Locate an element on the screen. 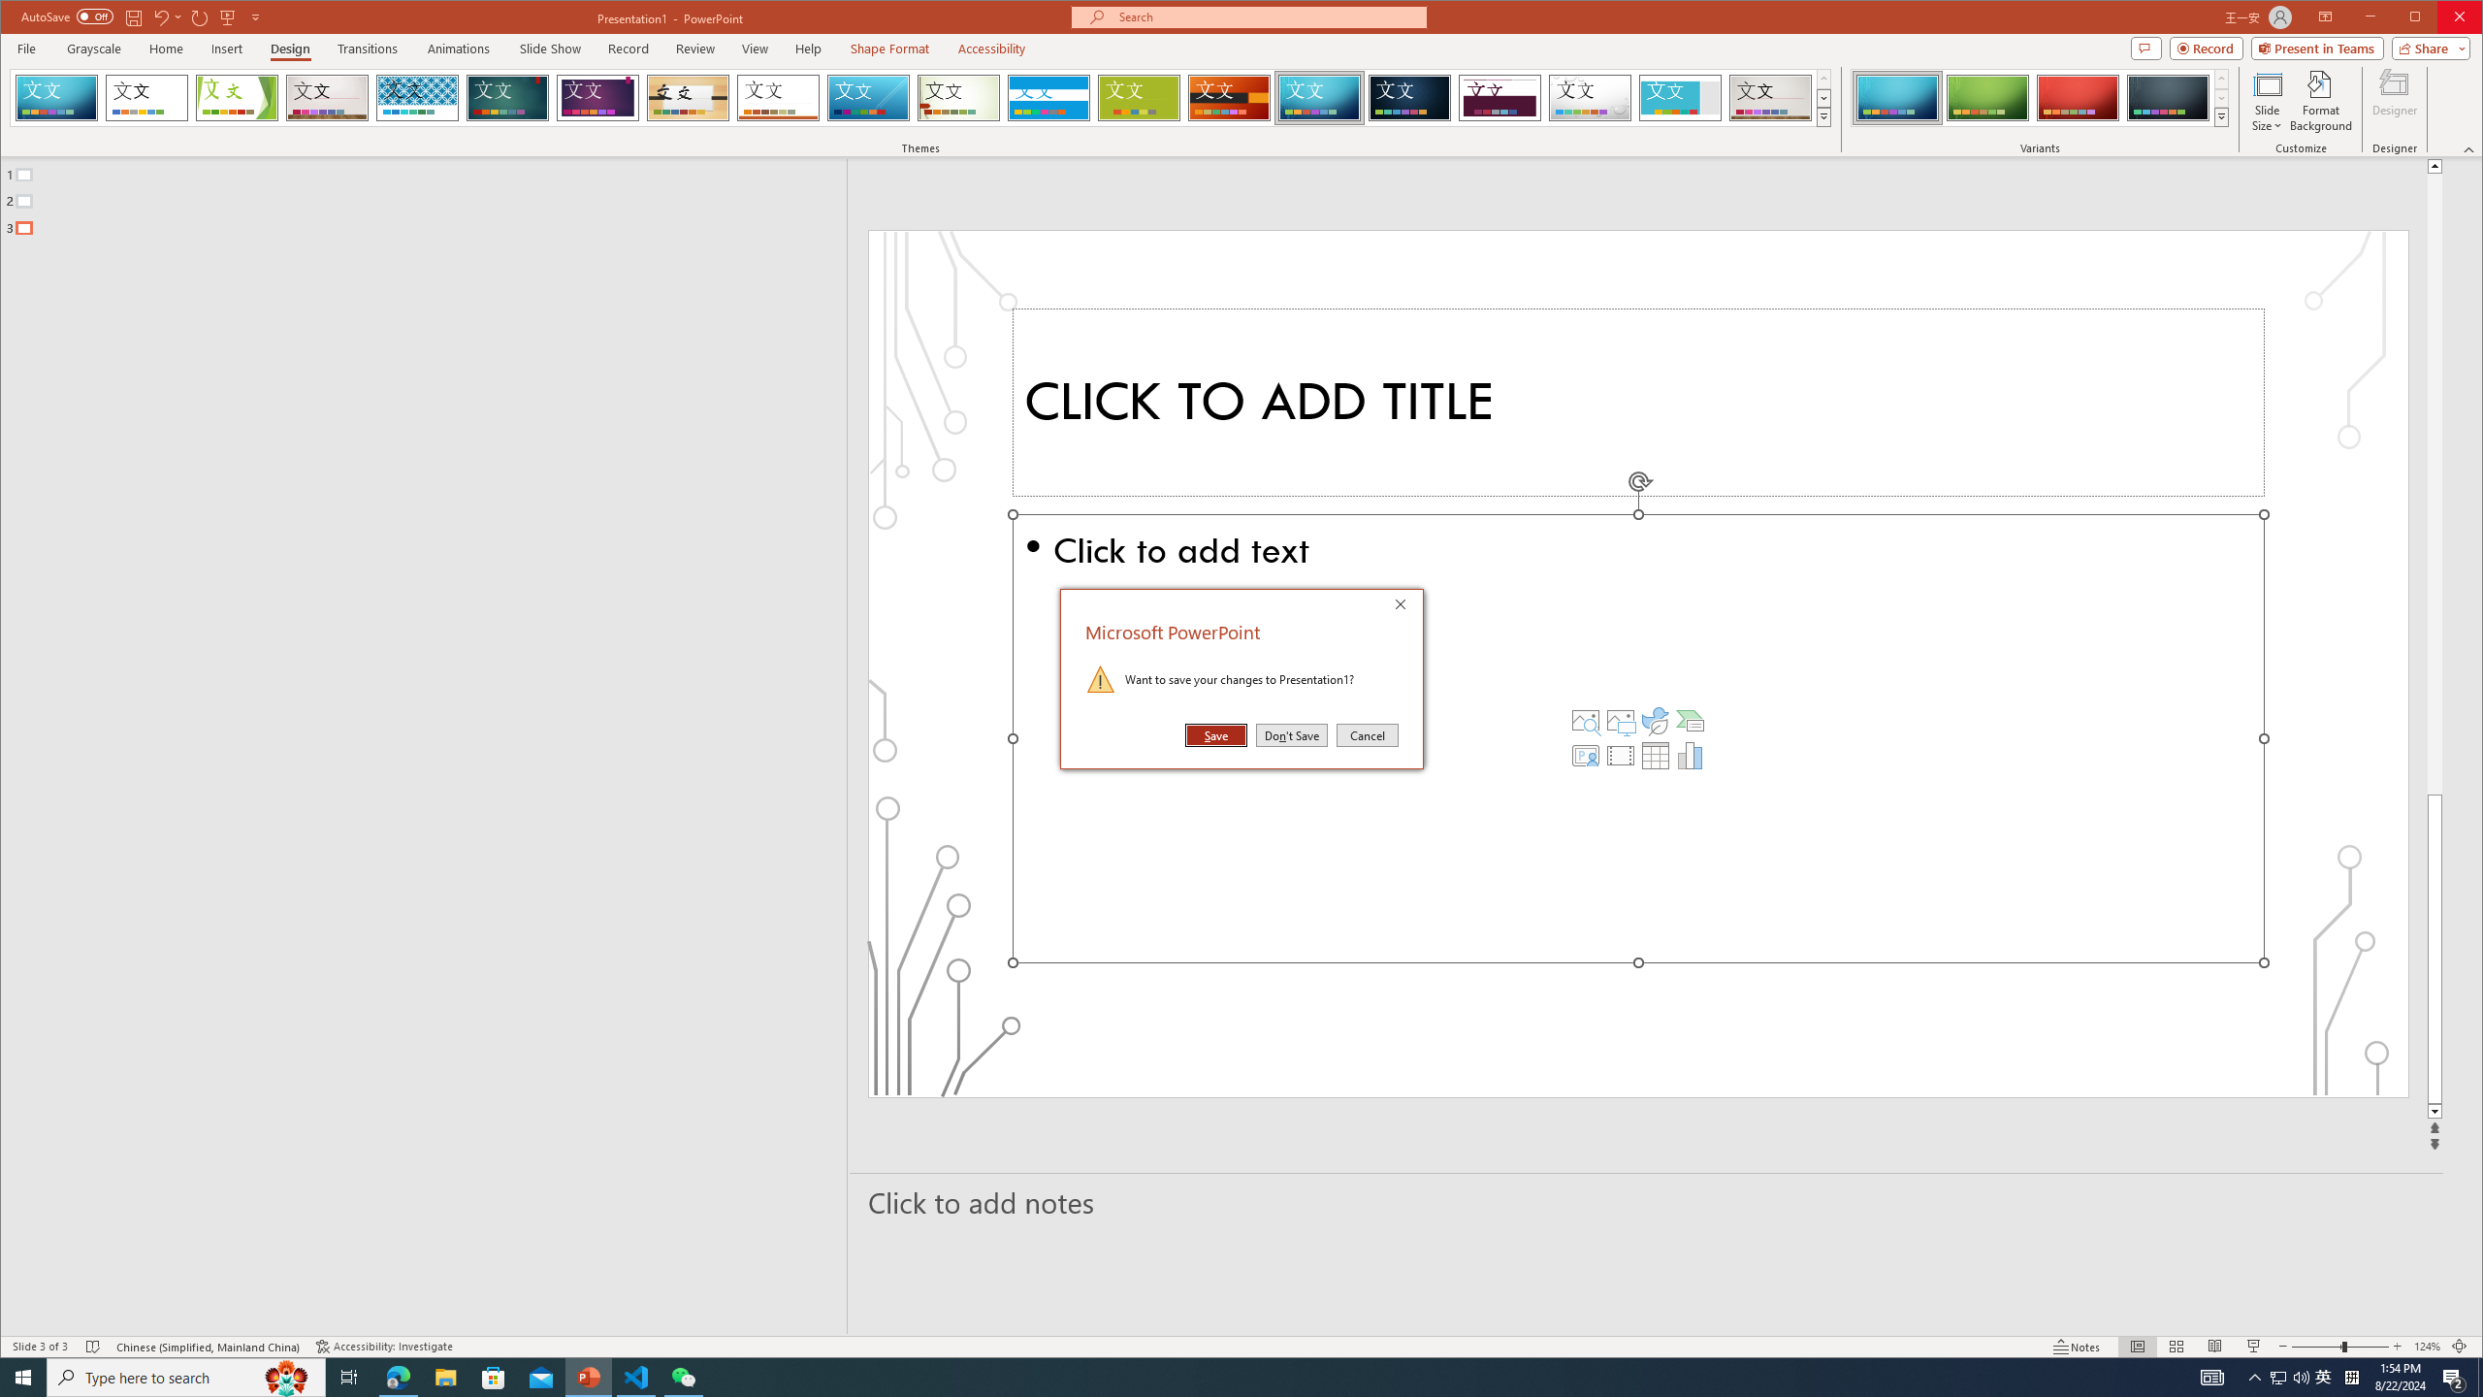 Image resolution: width=2483 pixels, height=1397 pixels. Themes is located at coordinates (1824, 116).